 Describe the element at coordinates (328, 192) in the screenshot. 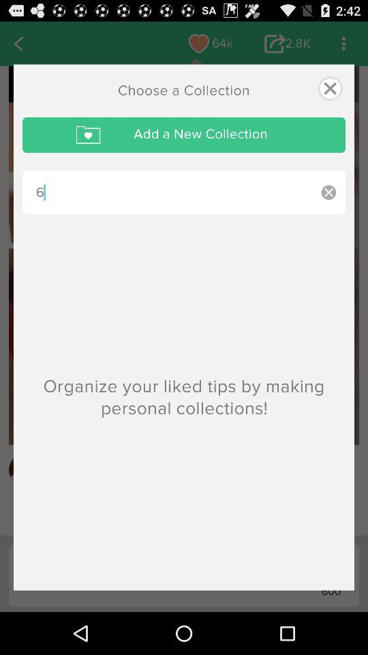

I see `tap the item below add a new icon` at that location.